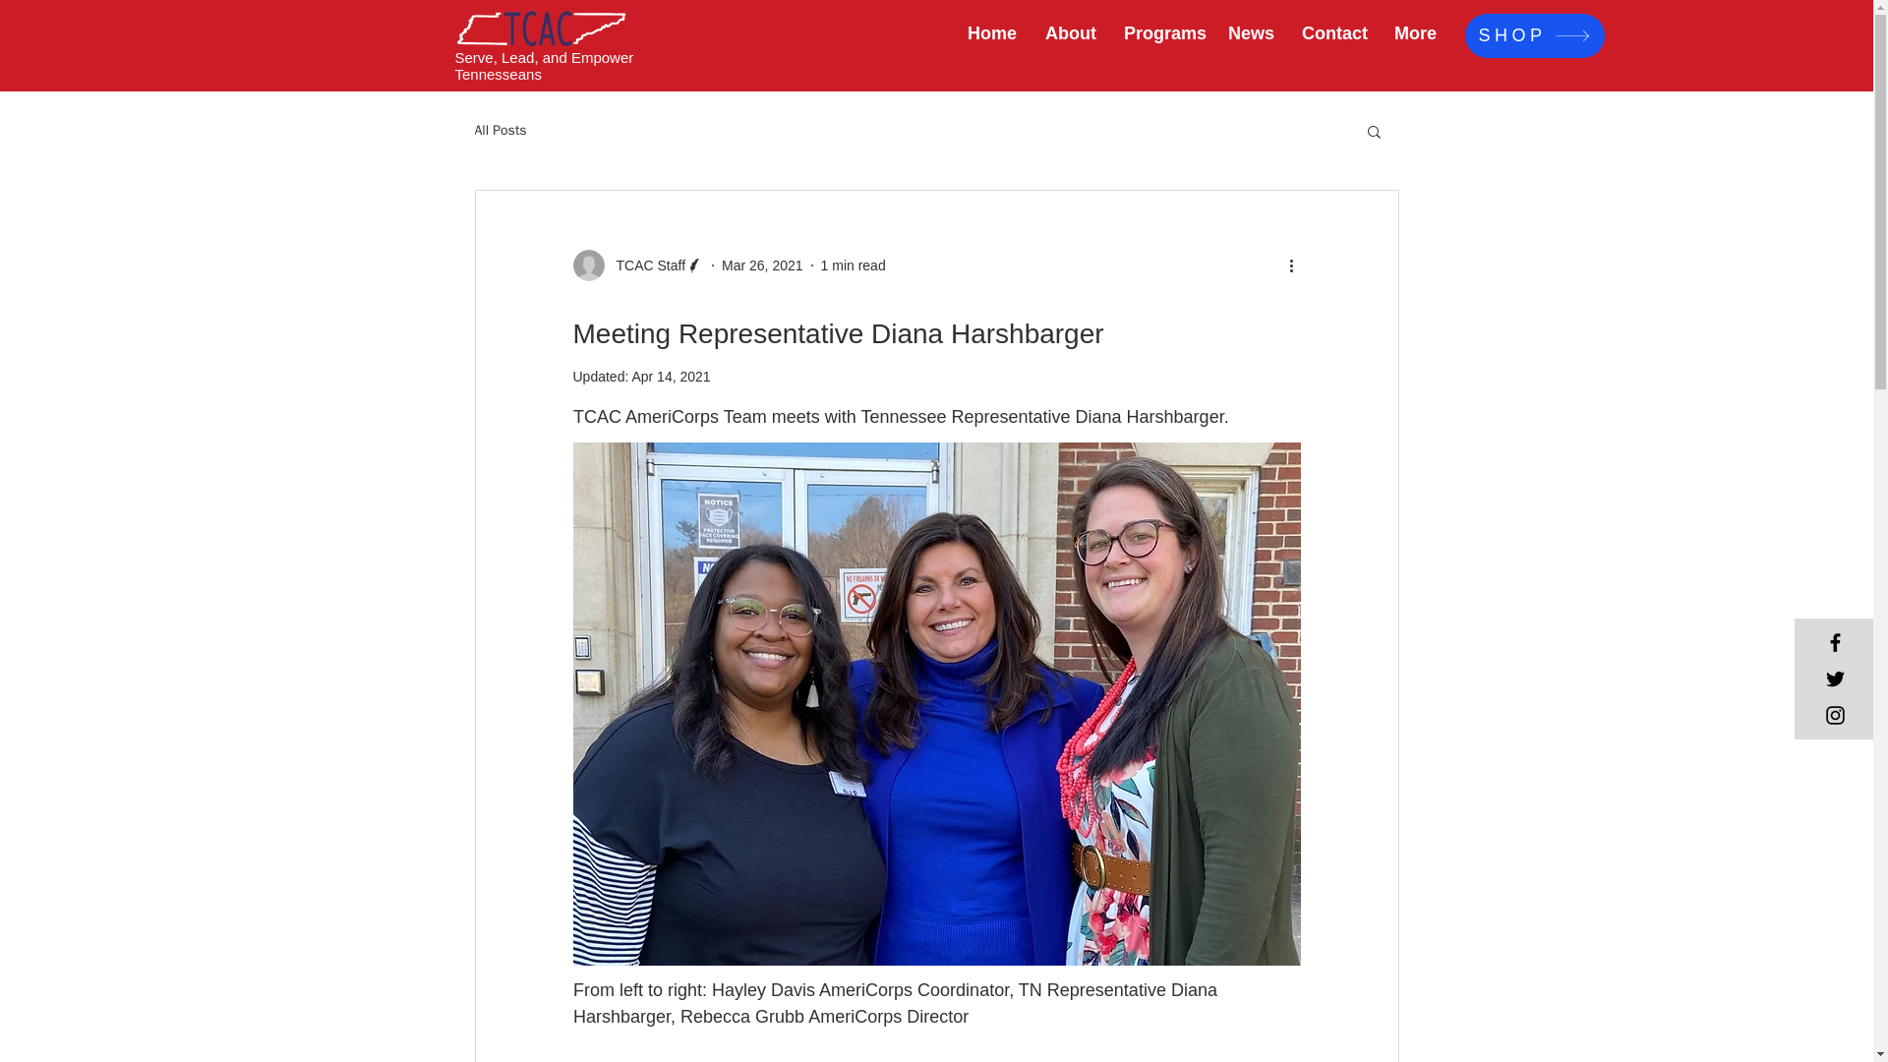  I want to click on SHOP, so click(1534, 35).